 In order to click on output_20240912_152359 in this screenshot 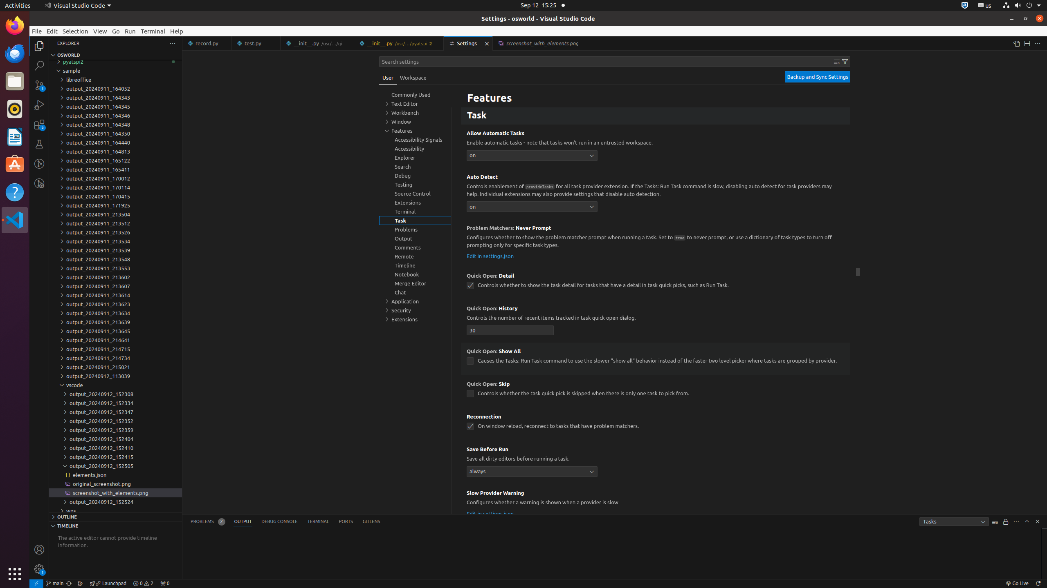, I will do `click(115, 430)`.